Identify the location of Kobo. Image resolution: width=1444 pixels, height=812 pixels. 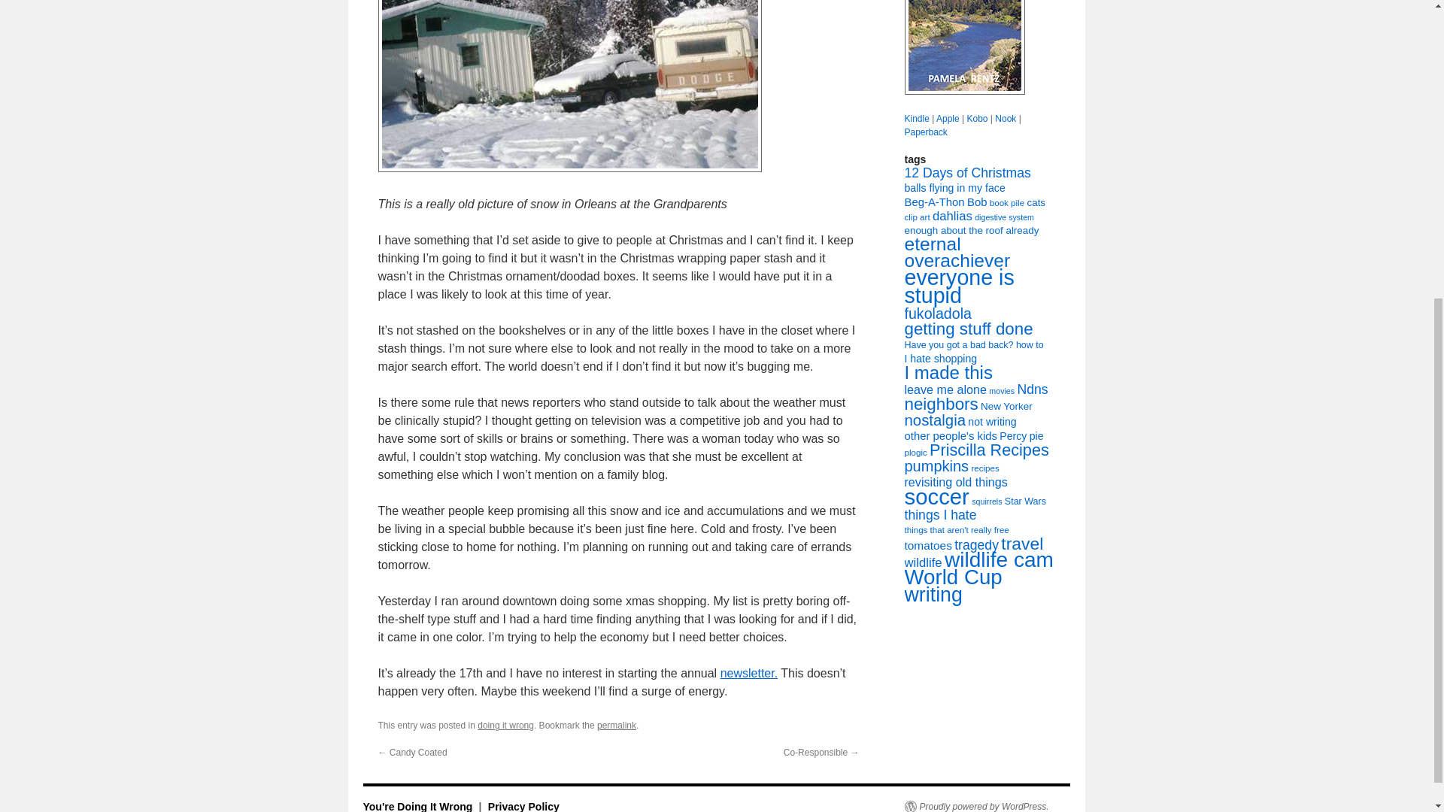
(976, 119).